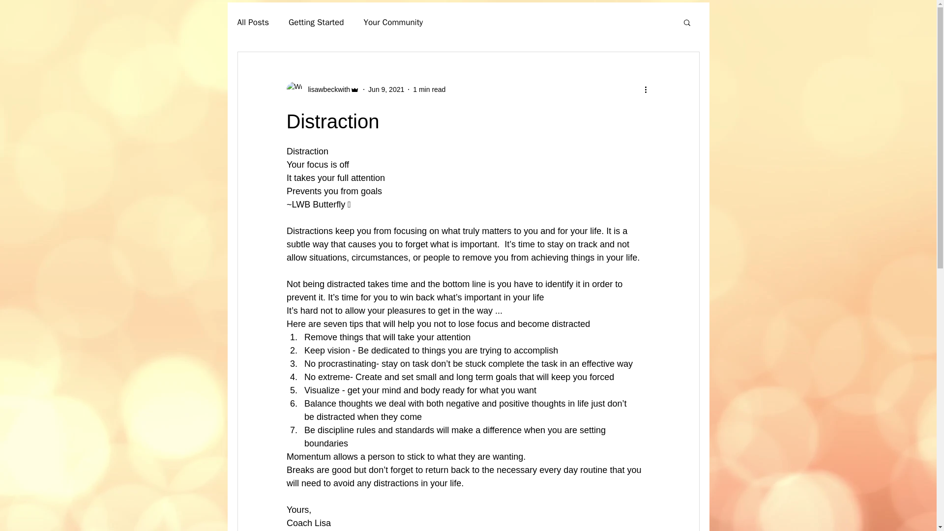 The image size is (944, 531). What do you see at coordinates (385, 89) in the screenshot?
I see `Jun 9, 2021` at bounding box center [385, 89].